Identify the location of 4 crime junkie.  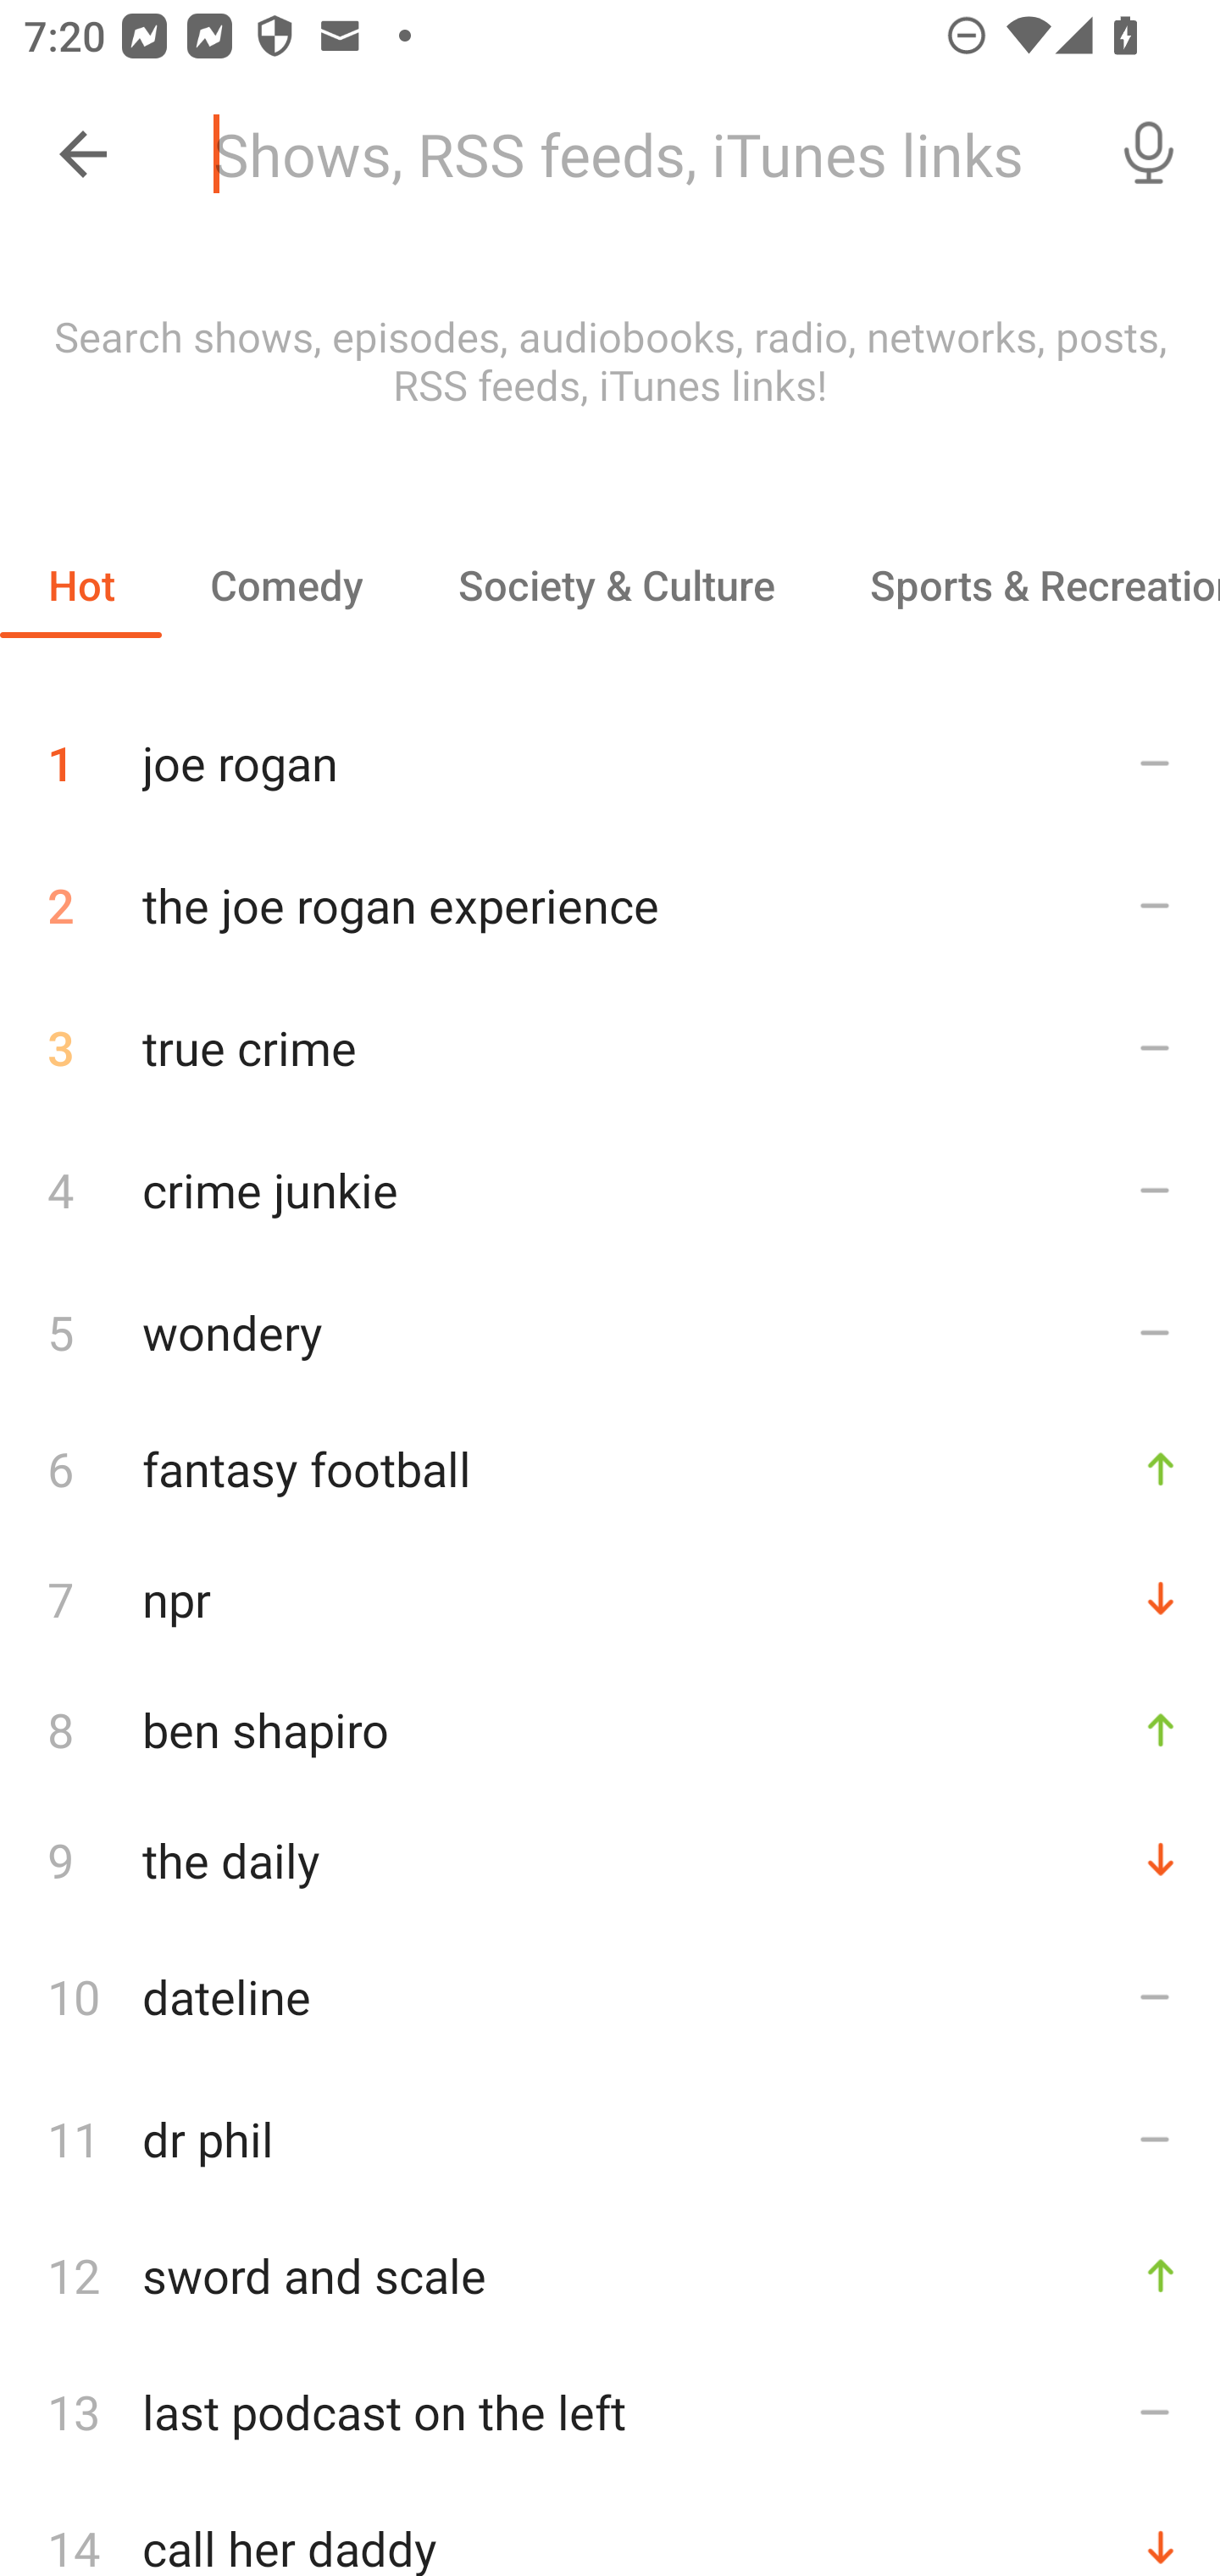
(610, 1188).